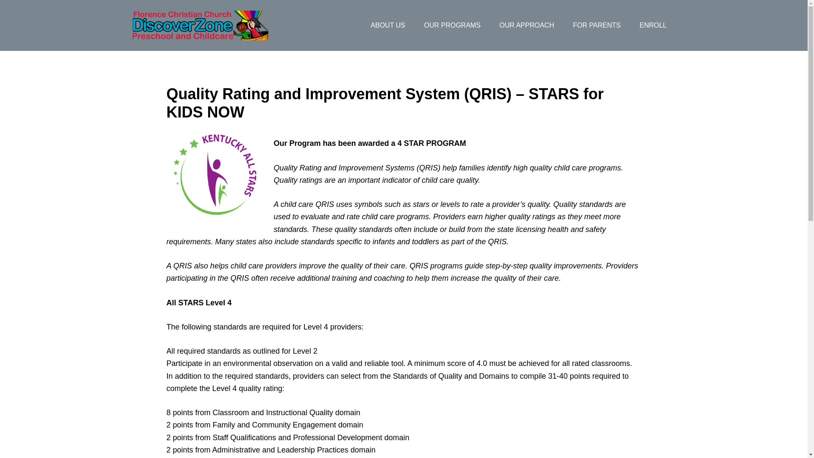 The width and height of the screenshot is (814, 458). I want to click on ABOUT US, so click(387, 25).